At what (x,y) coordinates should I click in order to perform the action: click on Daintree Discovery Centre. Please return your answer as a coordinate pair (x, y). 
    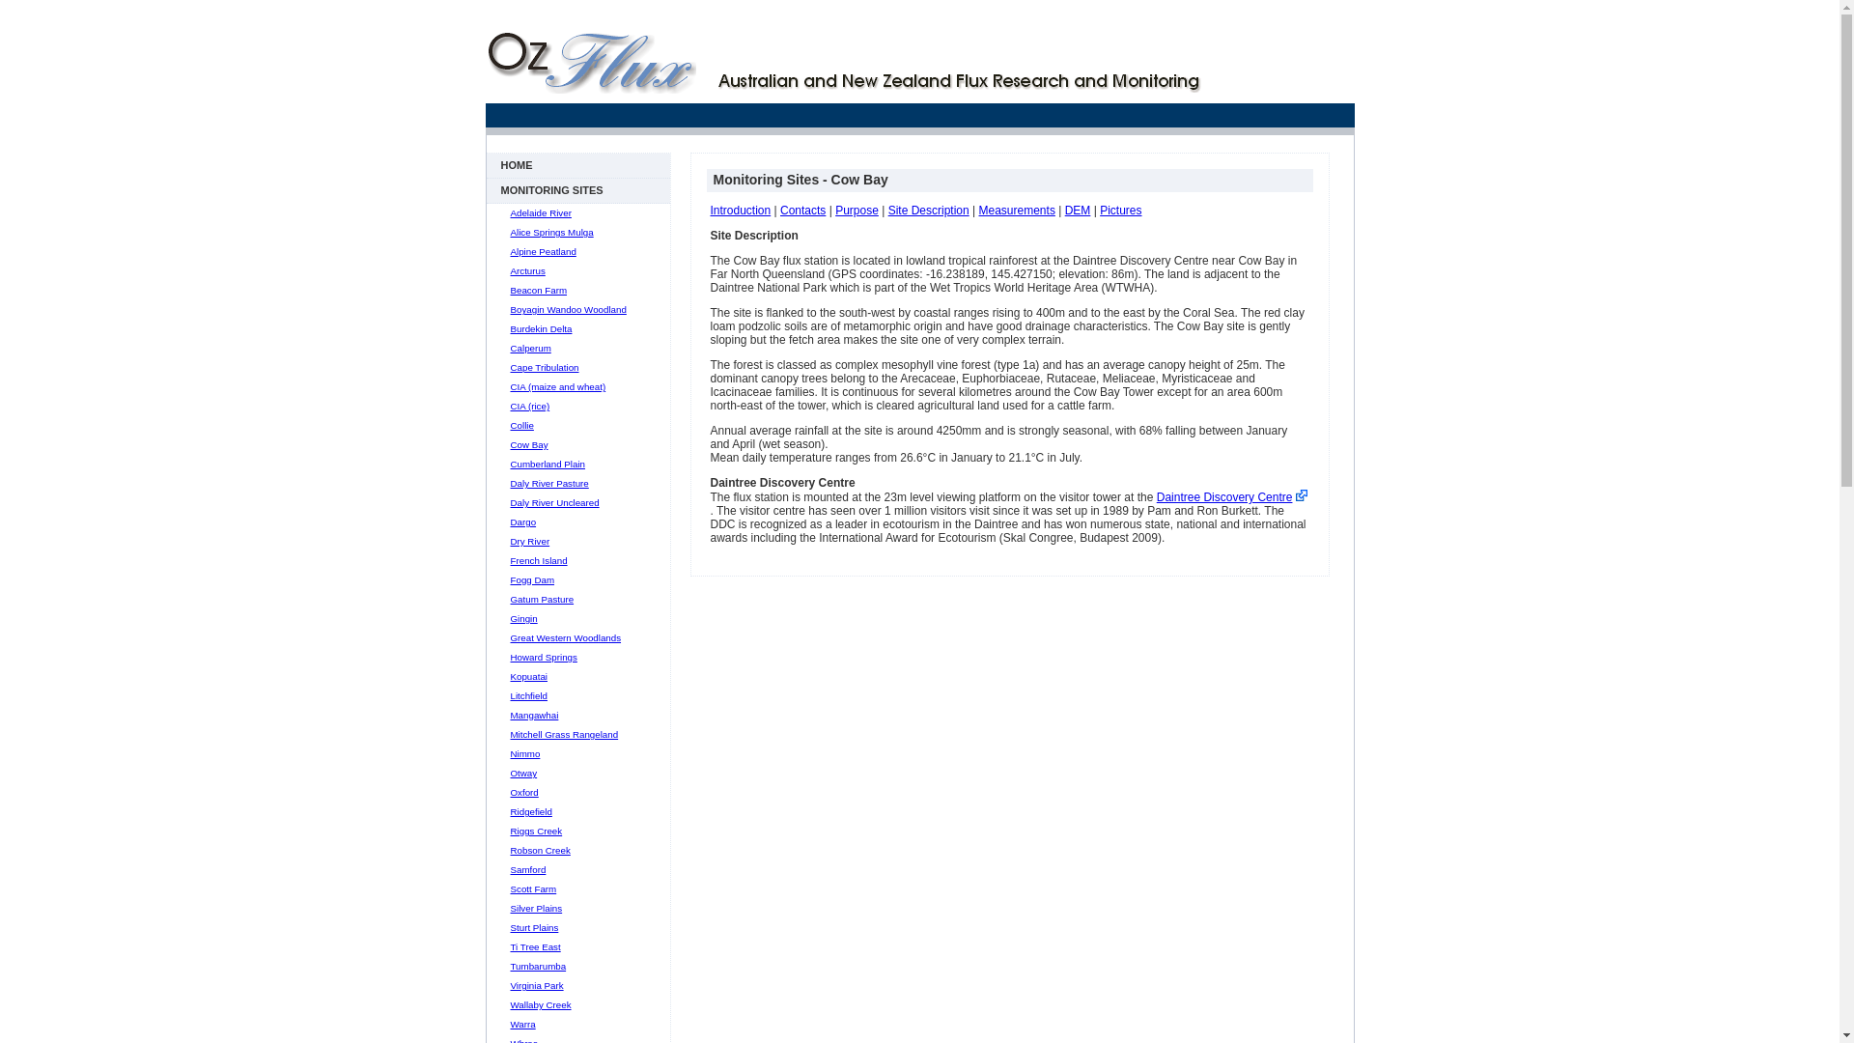
    Looking at the image, I should click on (1224, 497).